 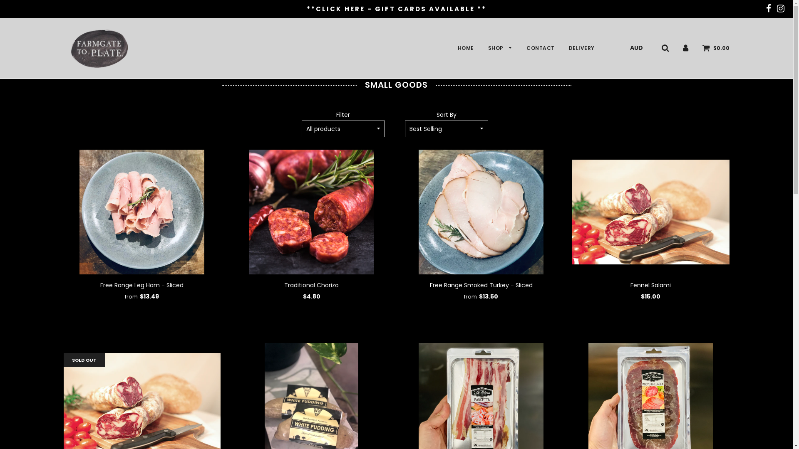 What do you see at coordinates (311, 285) in the screenshot?
I see `Traditional Chorizo` at bounding box center [311, 285].